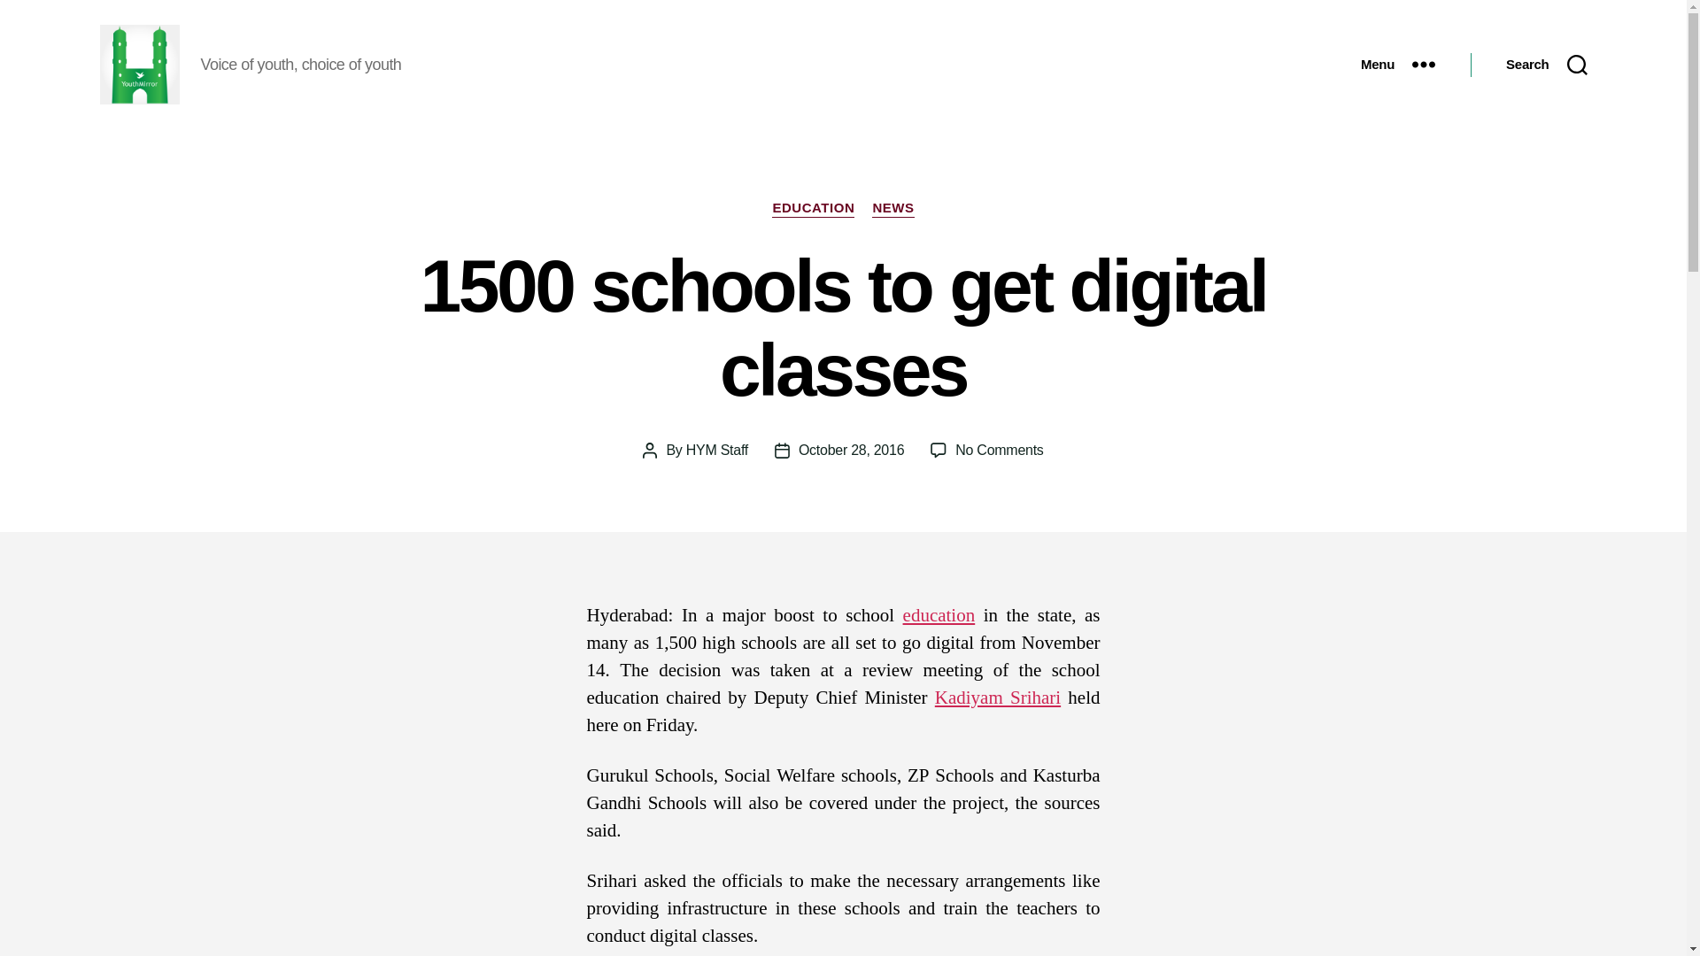 The height and width of the screenshot is (956, 1700). I want to click on Search, so click(1546, 64).